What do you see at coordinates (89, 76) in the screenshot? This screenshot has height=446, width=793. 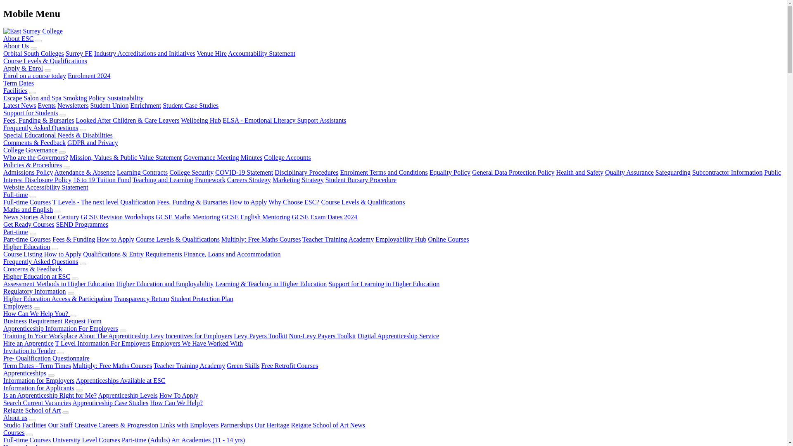 I see `Enrolment 2024` at bounding box center [89, 76].